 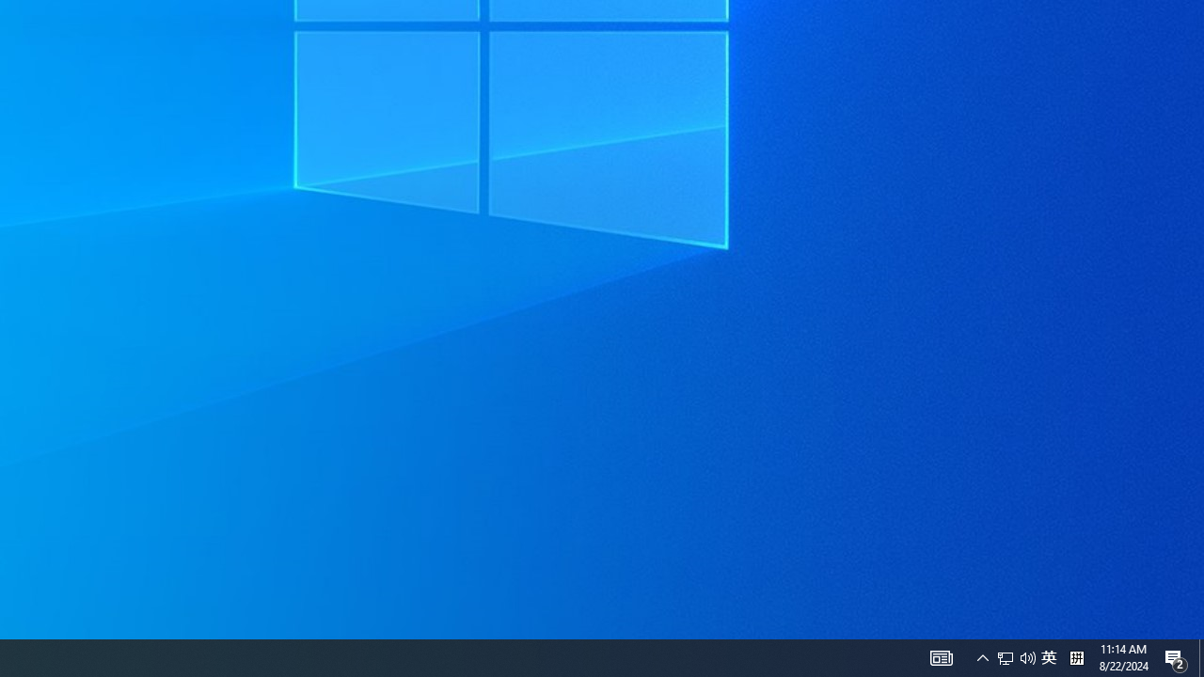 What do you see at coordinates (1076, 658) in the screenshot?
I see `Tray Input Indicator - Chinese (Simplified, China)` at bounding box center [1076, 658].